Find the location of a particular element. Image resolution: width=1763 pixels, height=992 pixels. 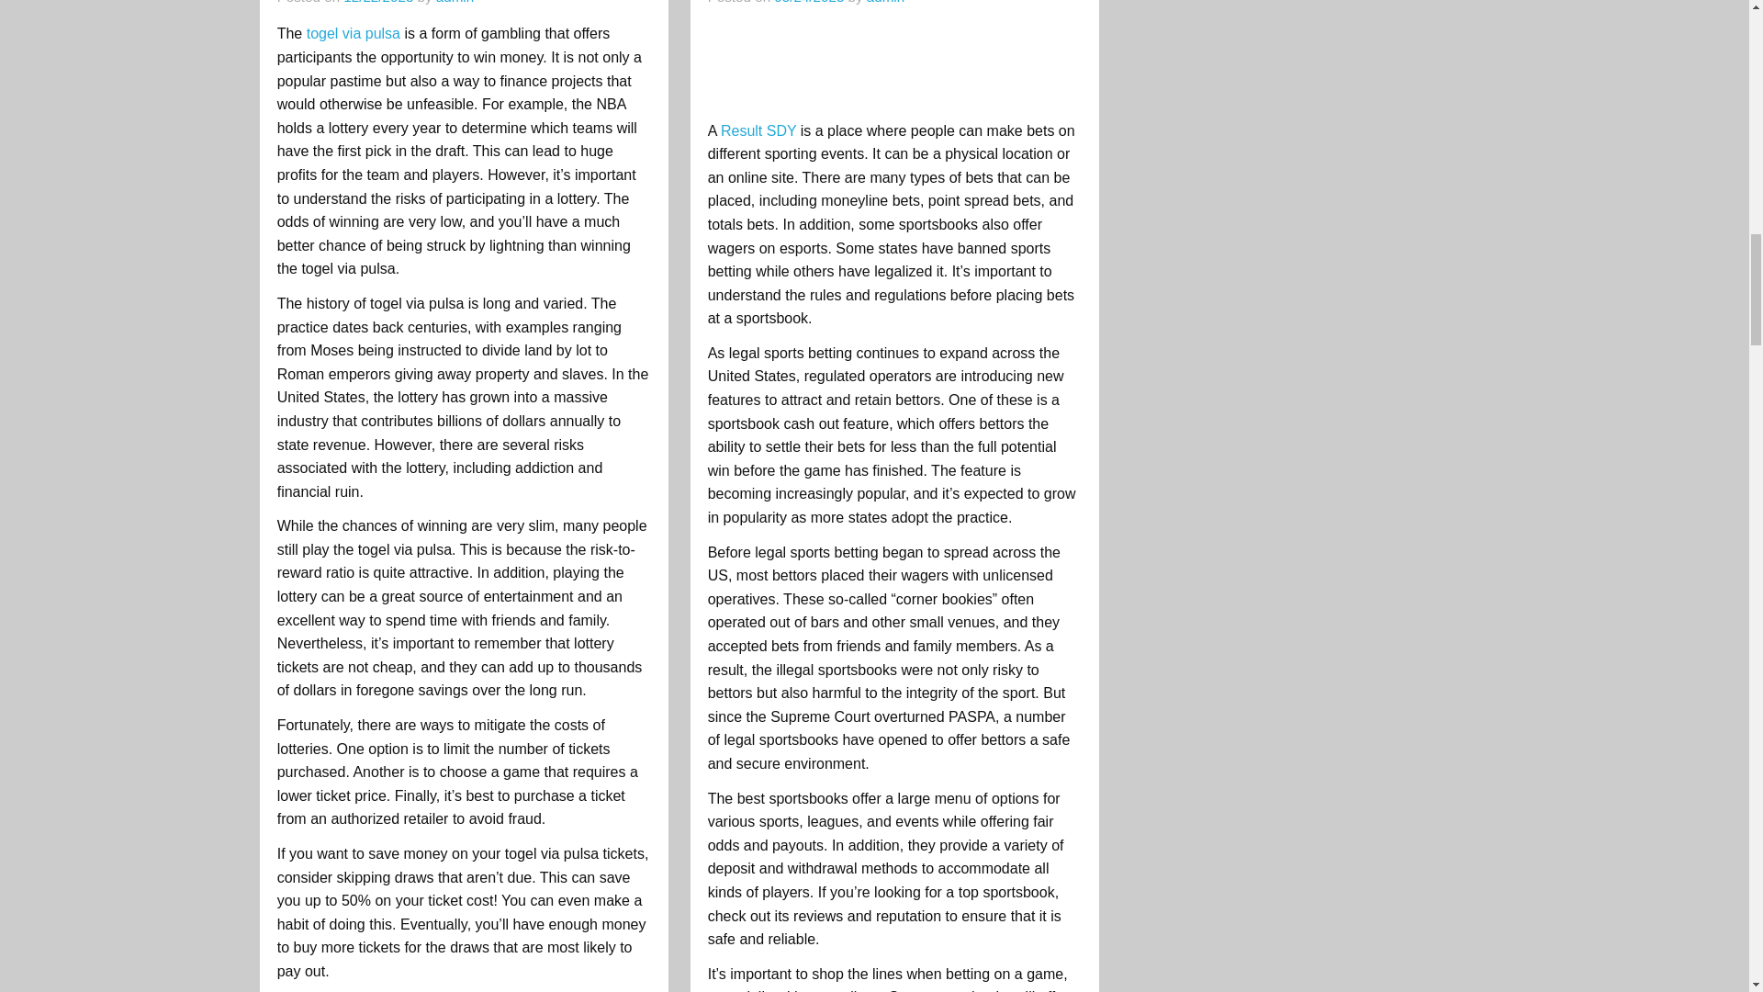

admin is located at coordinates (455, 2).